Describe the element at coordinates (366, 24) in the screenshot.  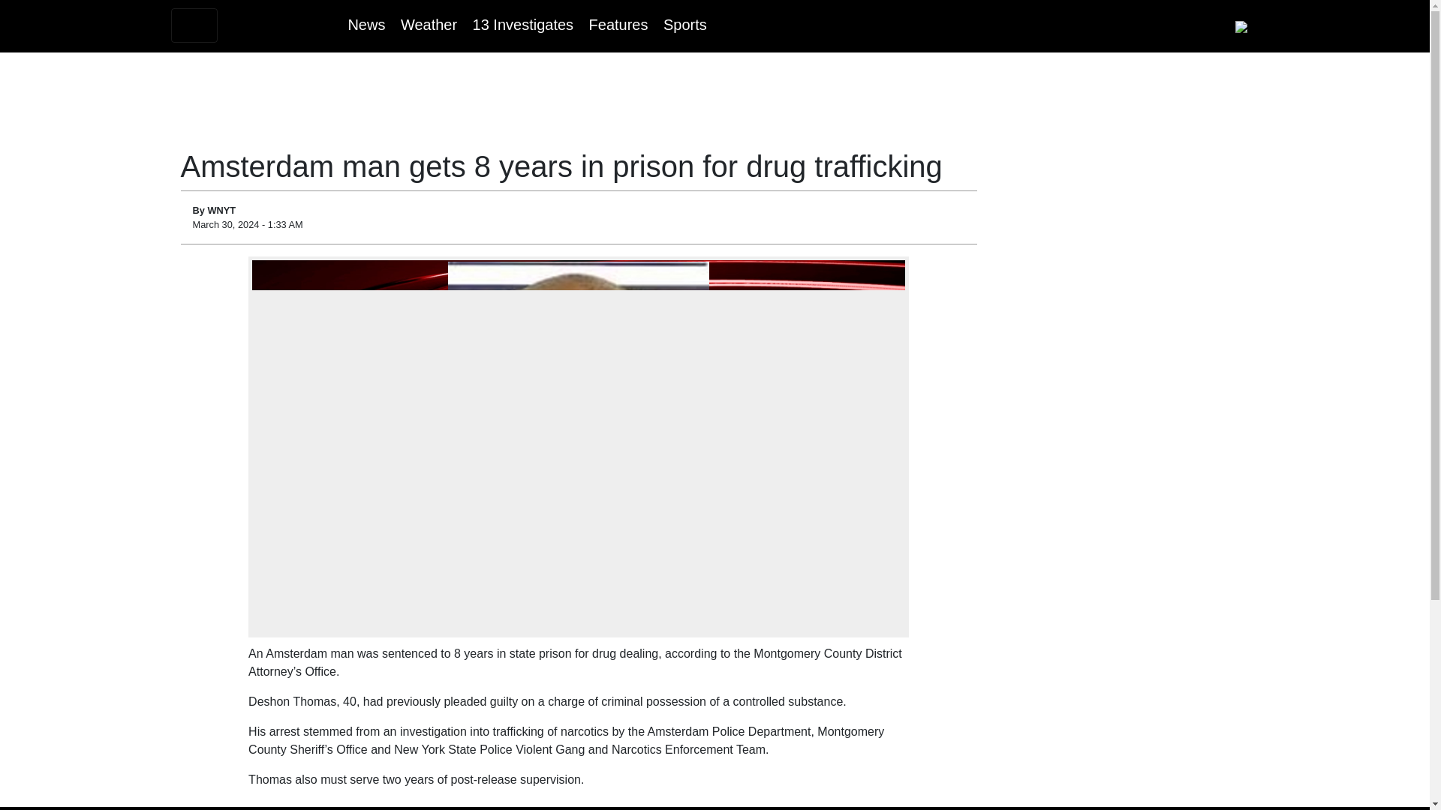
I see `News` at that location.